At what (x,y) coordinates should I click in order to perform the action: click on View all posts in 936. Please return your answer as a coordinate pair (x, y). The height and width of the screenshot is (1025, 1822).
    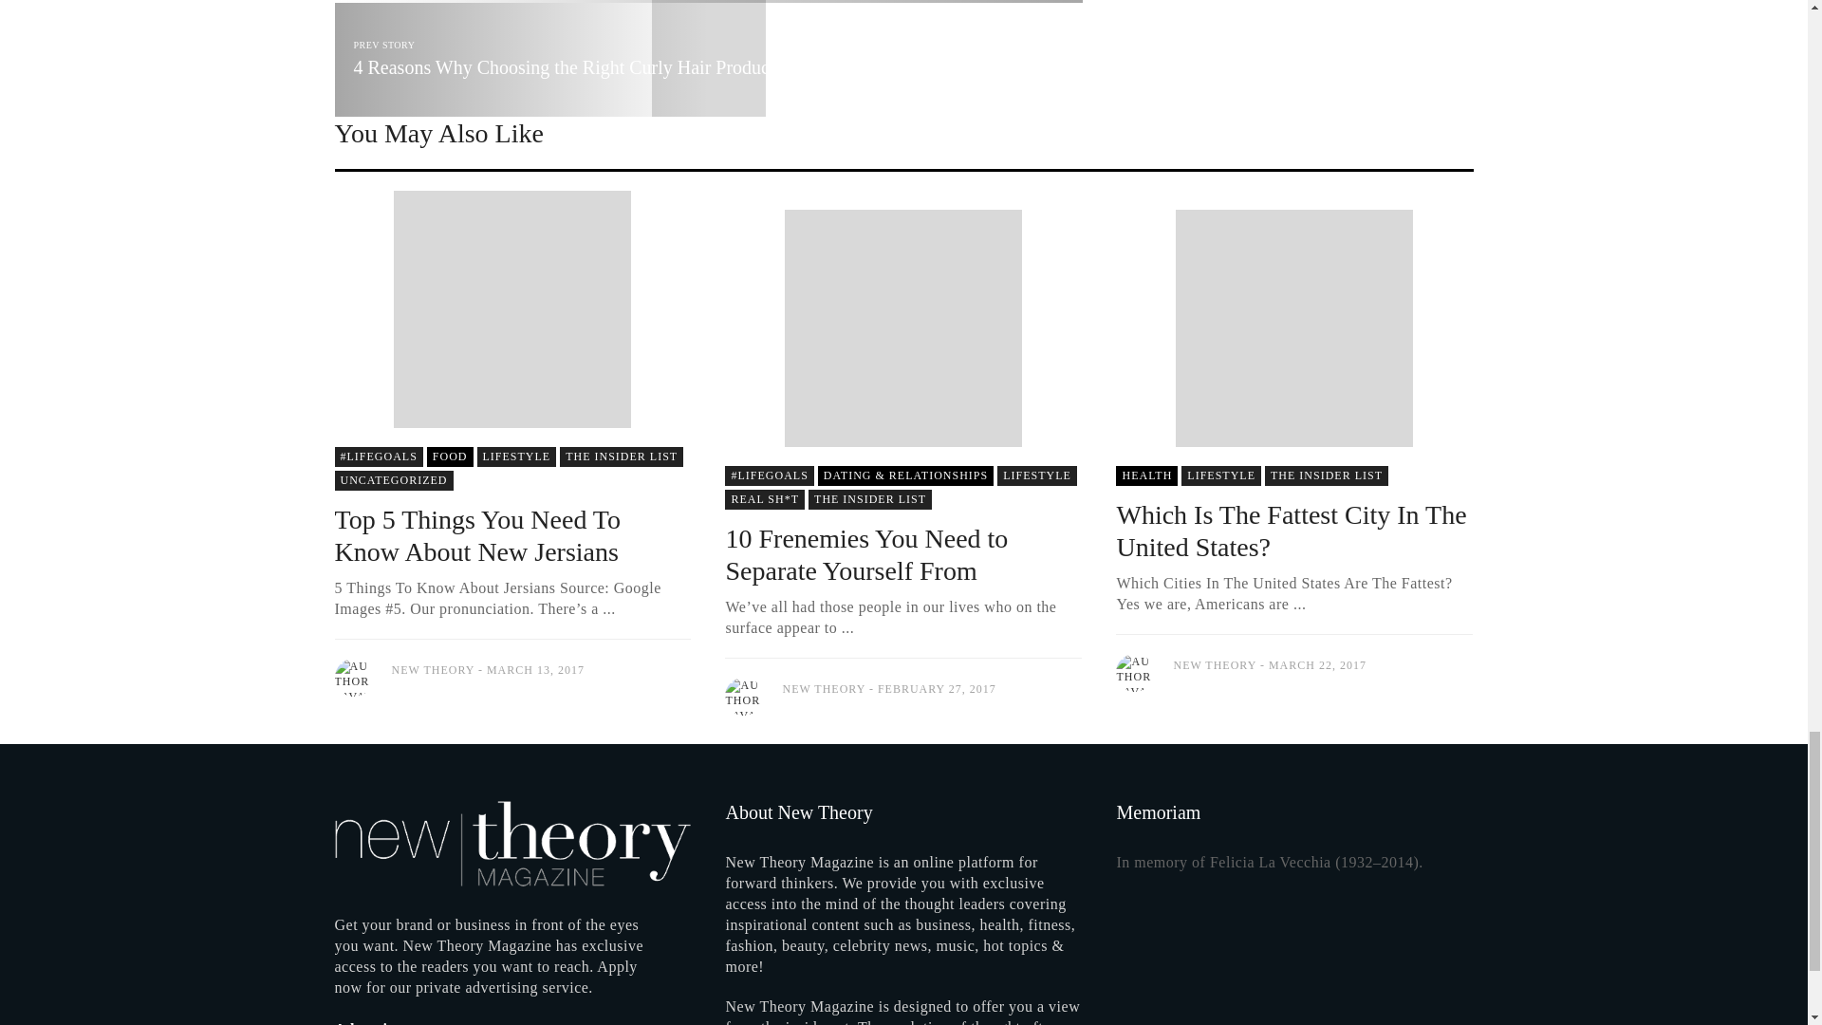
    Looking at the image, I should click on (765, 499).